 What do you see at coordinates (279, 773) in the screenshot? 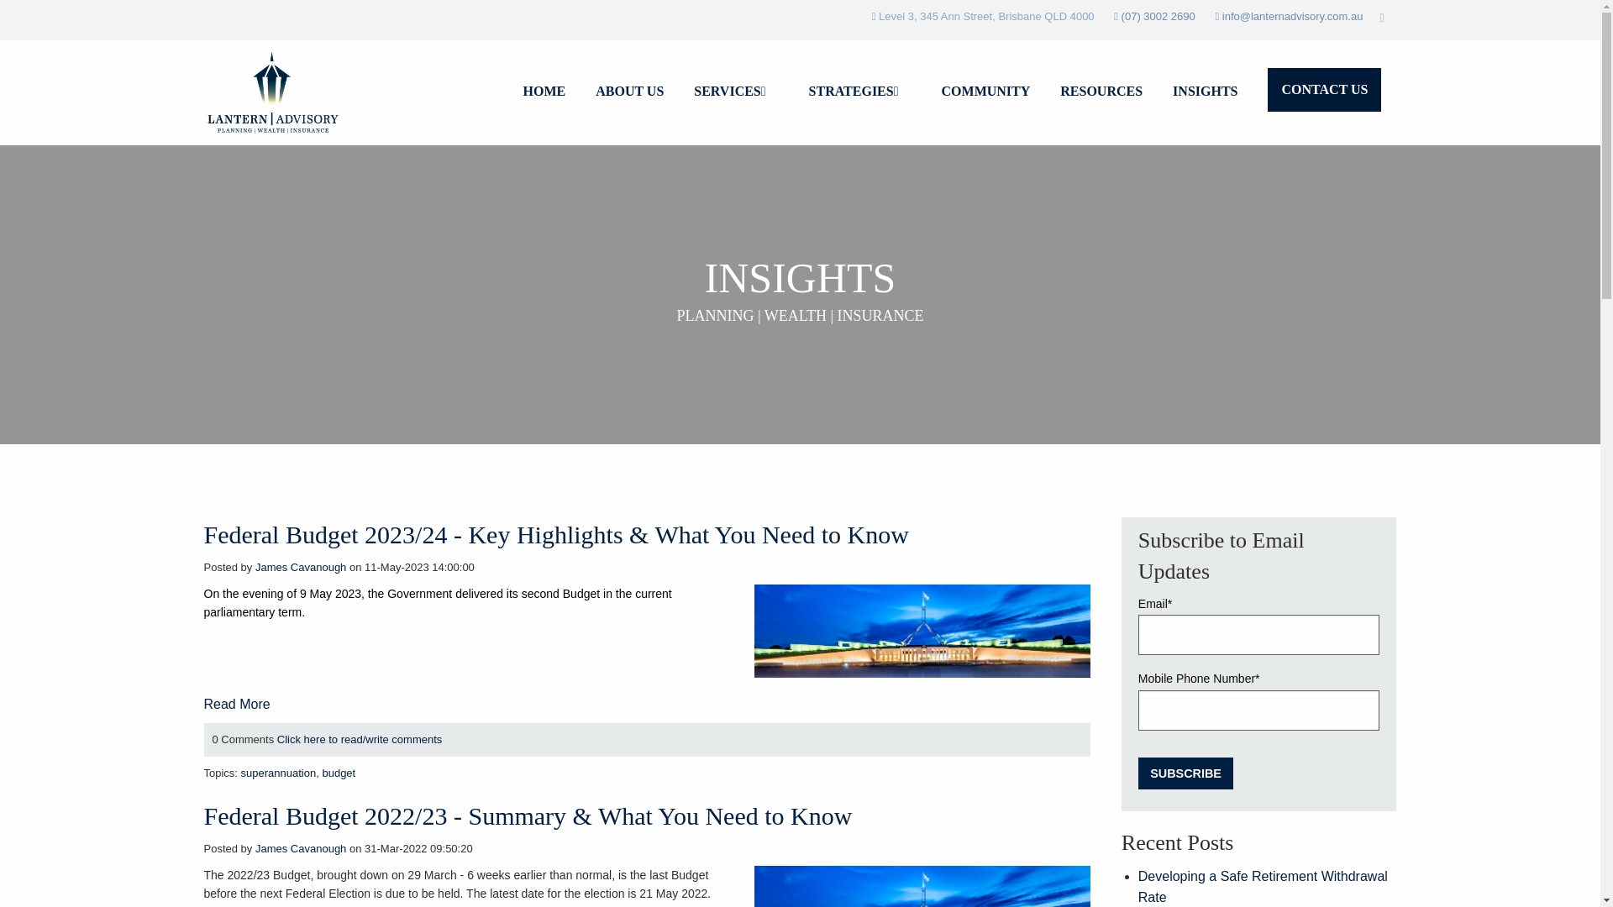
I see `superannuation` at bounding box center [279, 773].